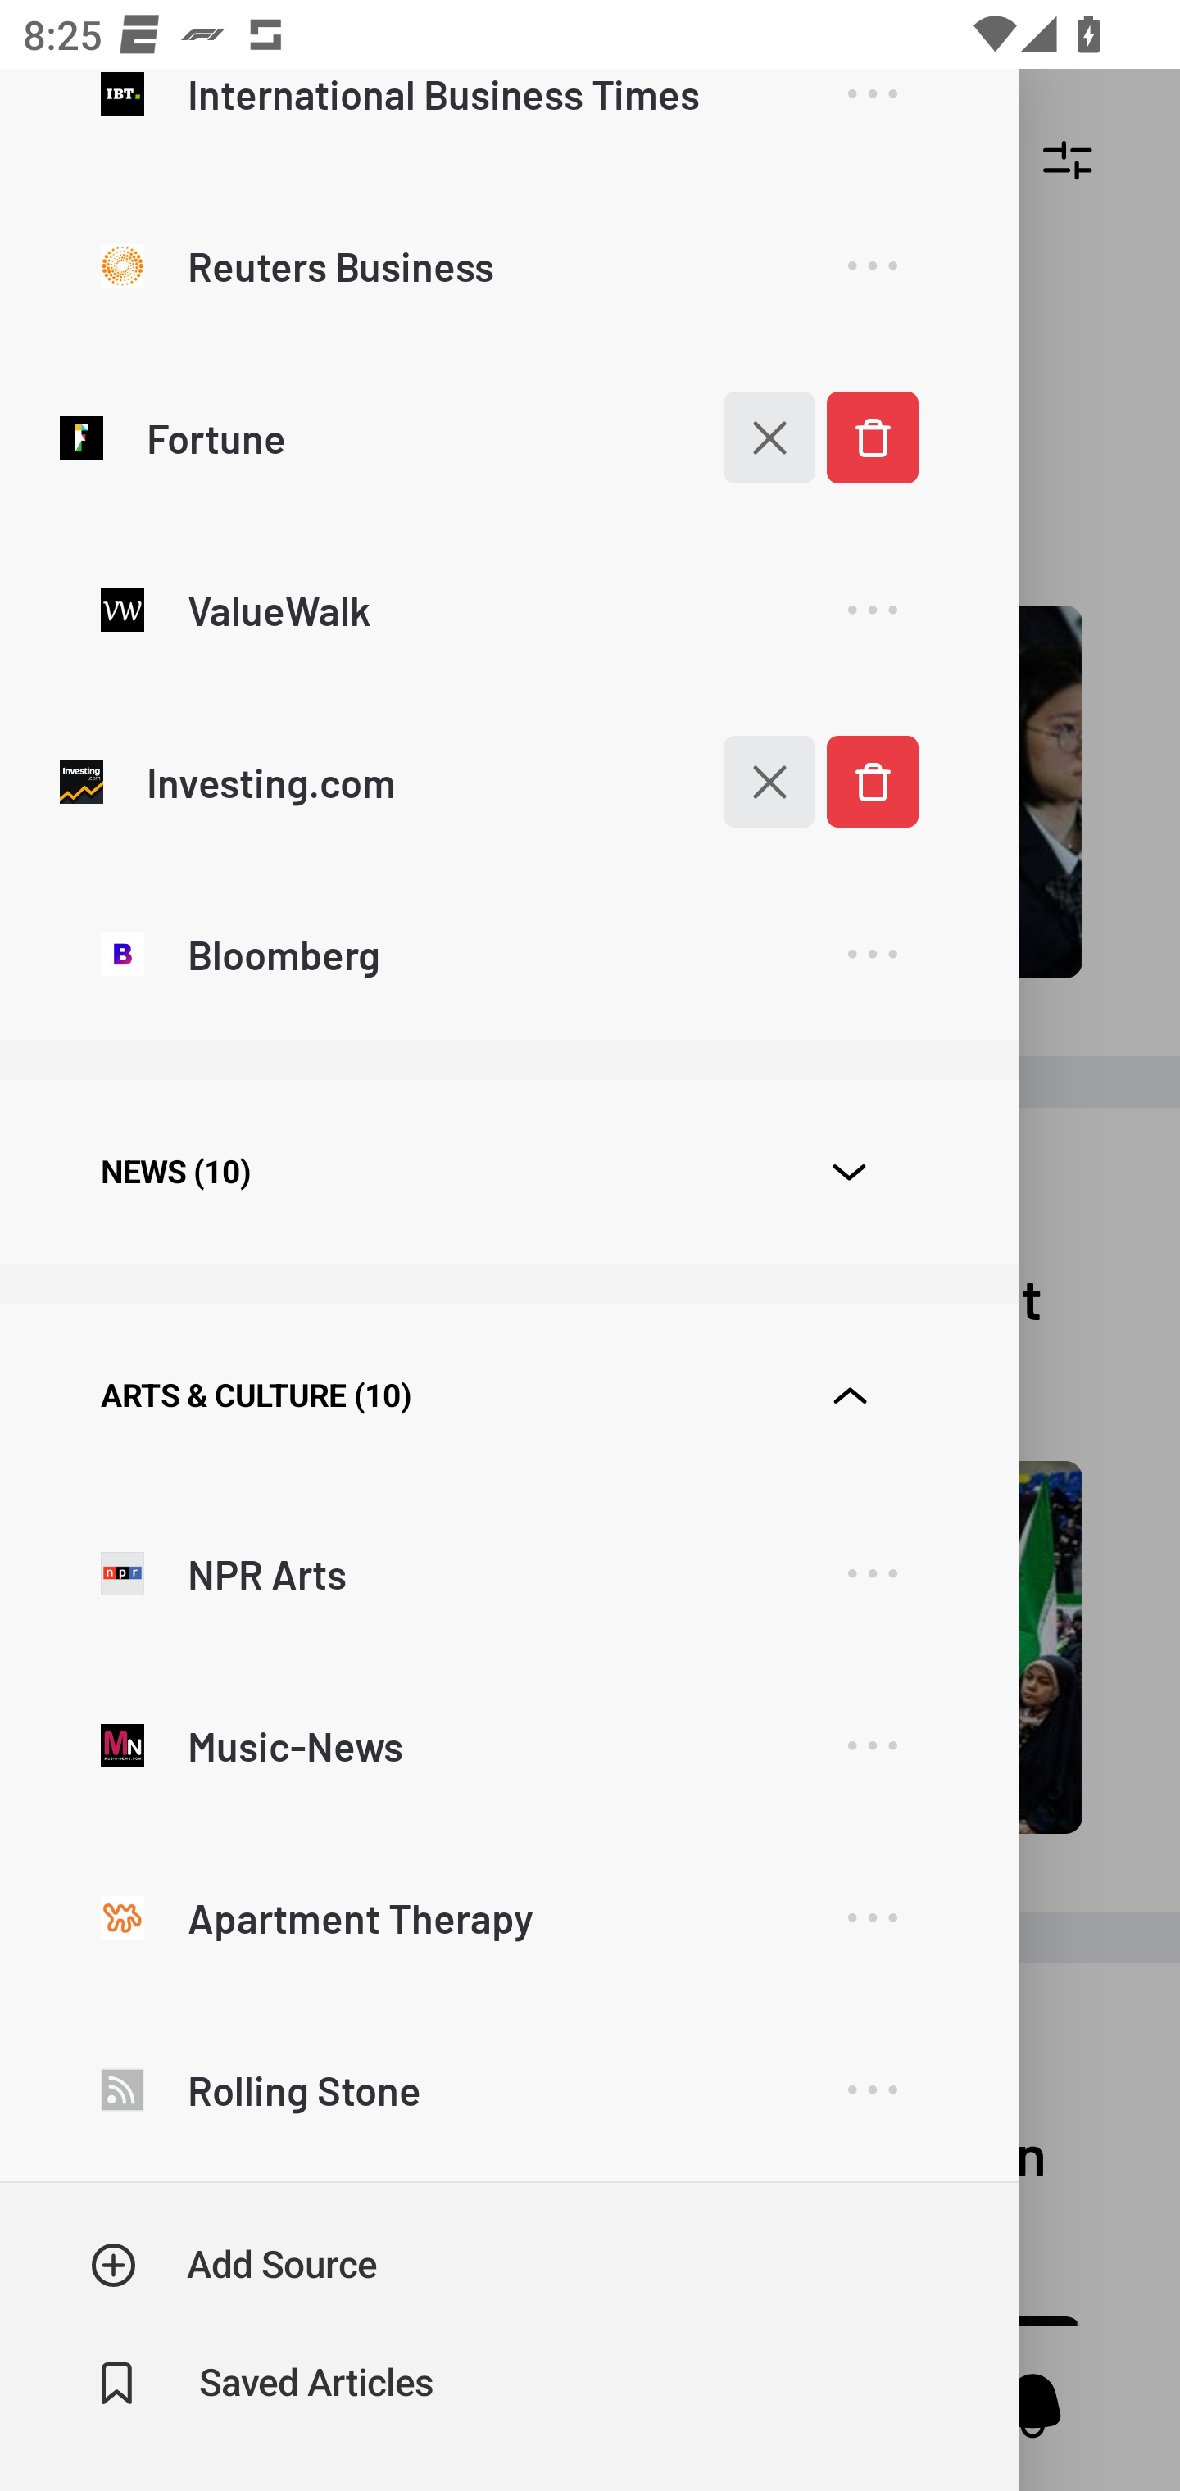 The width and height of the screenshot is (1180, 2491). What do you see at coordinates (509, 609) in the screenshot?
I see `Writer Logo ValueWalk More Options` at bounding box center [509, 609].